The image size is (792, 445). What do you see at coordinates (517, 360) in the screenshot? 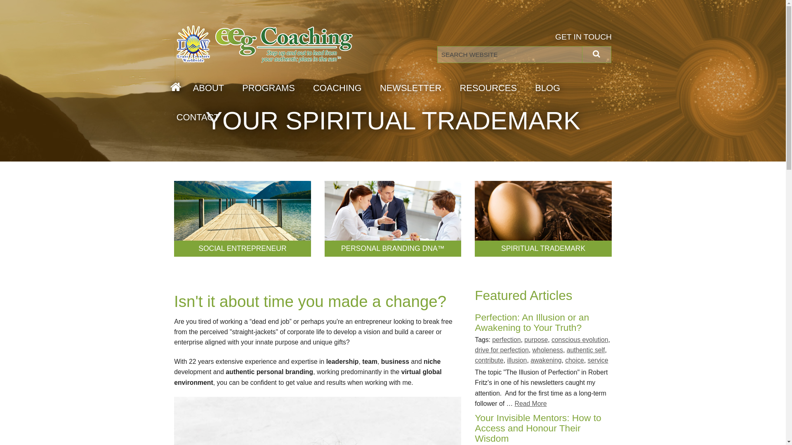
I see `illusion` at bounding box center [517, 360].